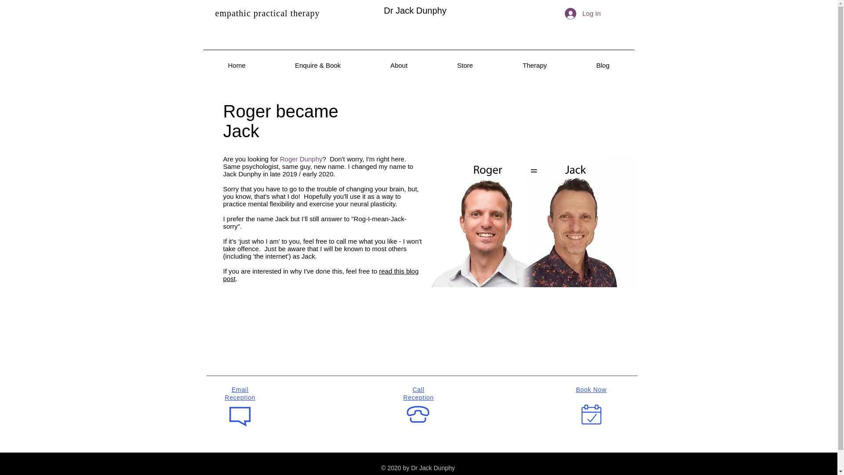  Describe the element at coordinates (236, 65) in the screenshot. I see `Home` at that location.